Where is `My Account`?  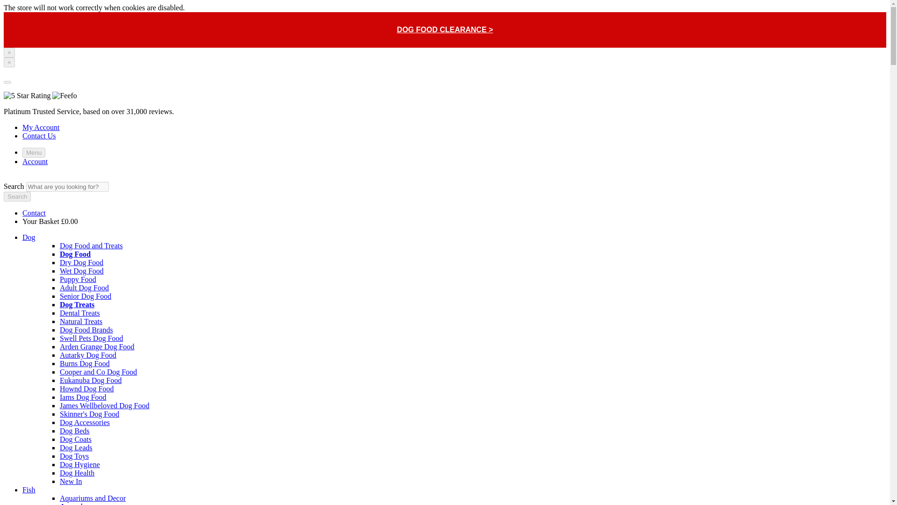
My Account is located at coordinates (41, 127).